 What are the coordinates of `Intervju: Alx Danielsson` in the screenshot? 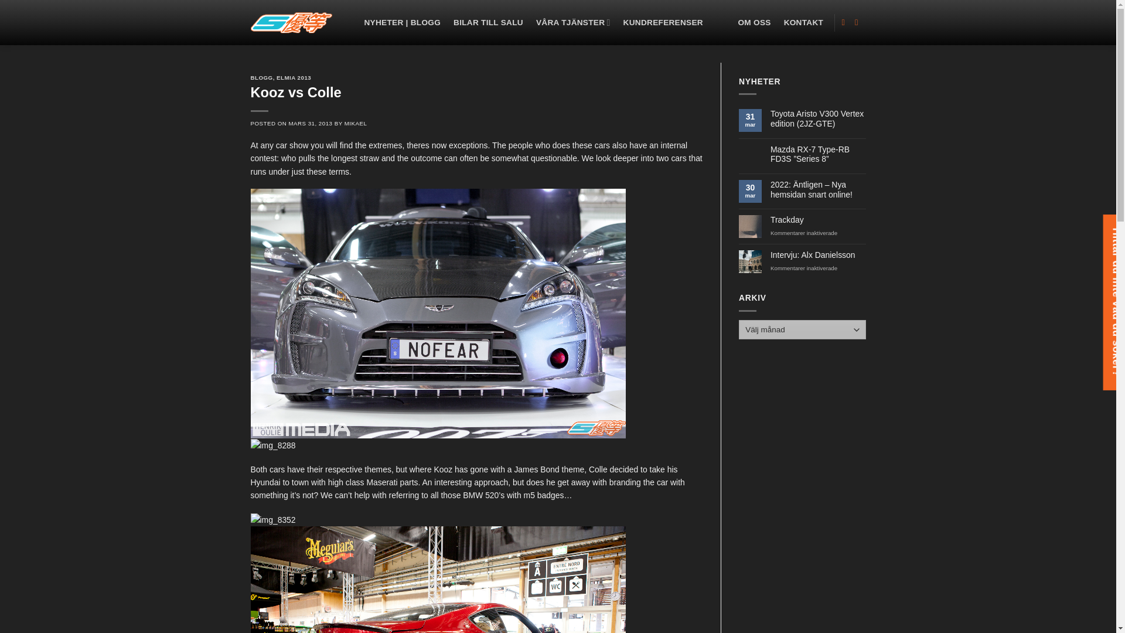 It's located at (818, 254).